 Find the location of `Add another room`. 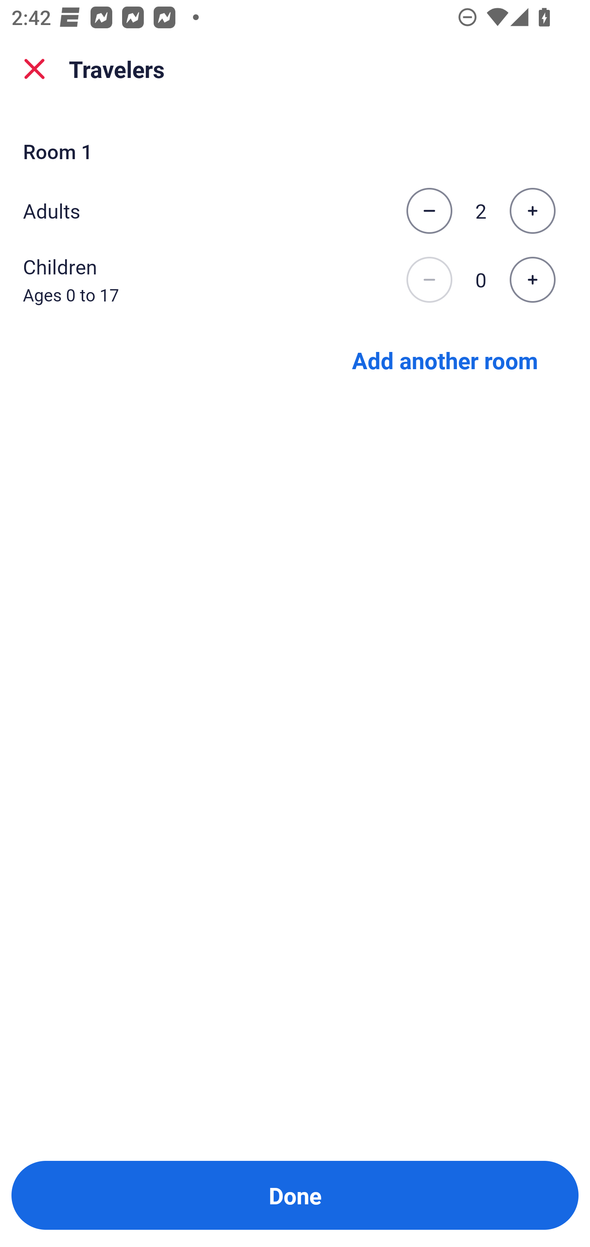

Add another room is located at coordinates (445, 359).